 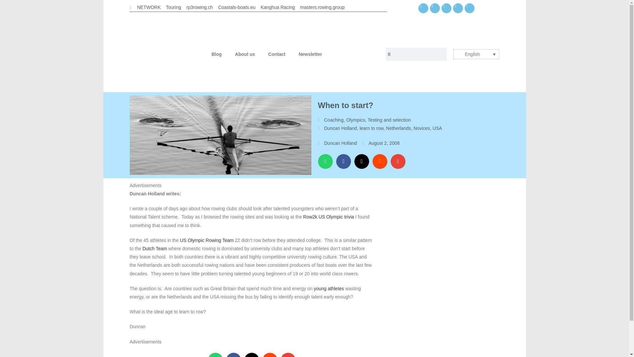 I want to click on Row2k, so click(x=310, y=217).